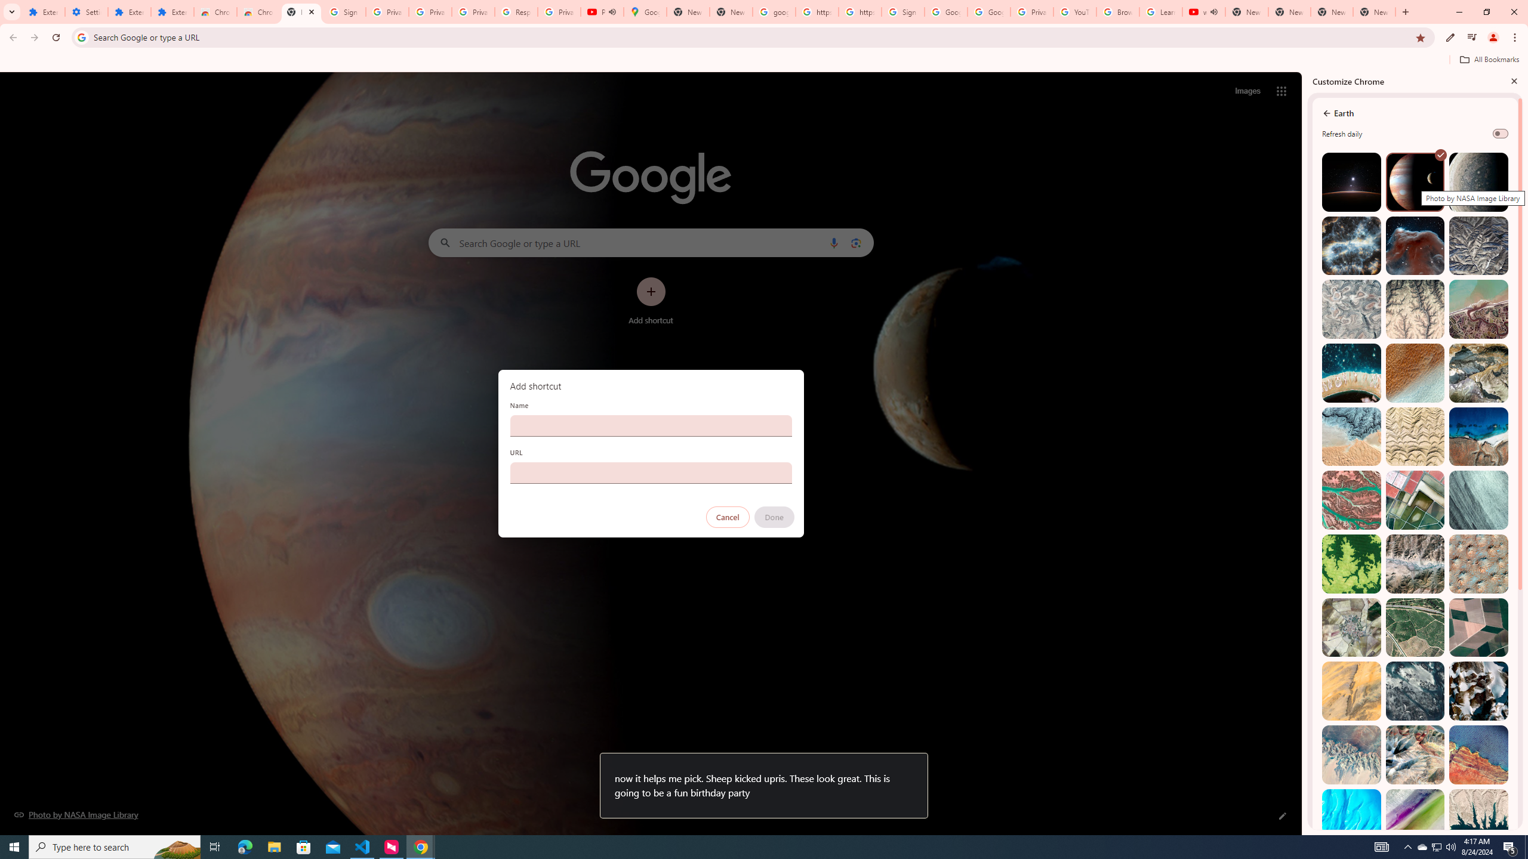  Describe the element at coordinates (1478, 373) in the screenshot. I see `Zermatt, Wallis, Switzerland` at that location.